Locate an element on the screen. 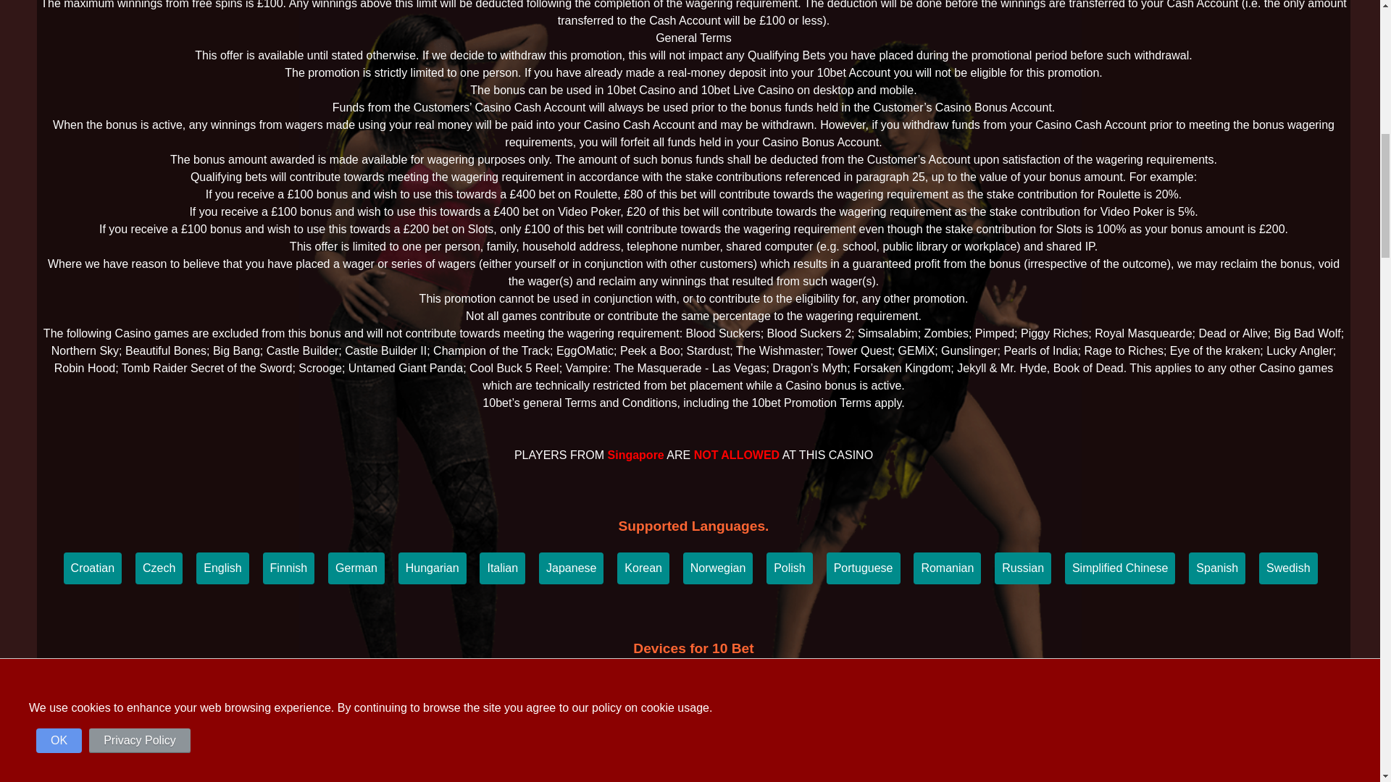 The image size is (1391, 782). Czech Language is located at coordinates (158, 568).